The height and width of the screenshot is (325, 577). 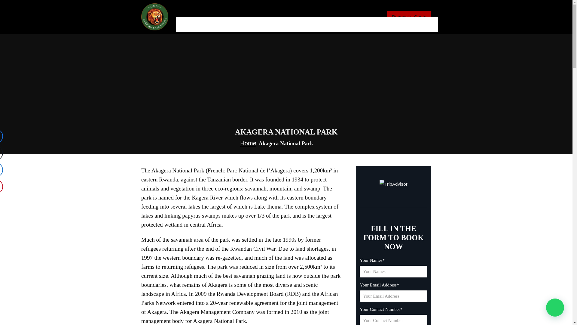 What do you see at coordinates (270, 23) in the screenshot?
I see `Safaris` at bounding box center [270, 23].